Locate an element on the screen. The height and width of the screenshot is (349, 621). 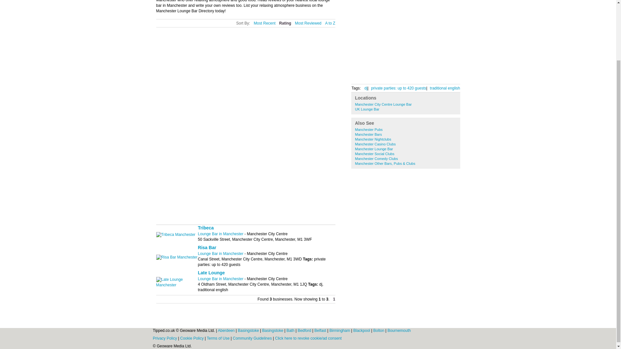
Aberdeen is located at coordinates (226, 331).